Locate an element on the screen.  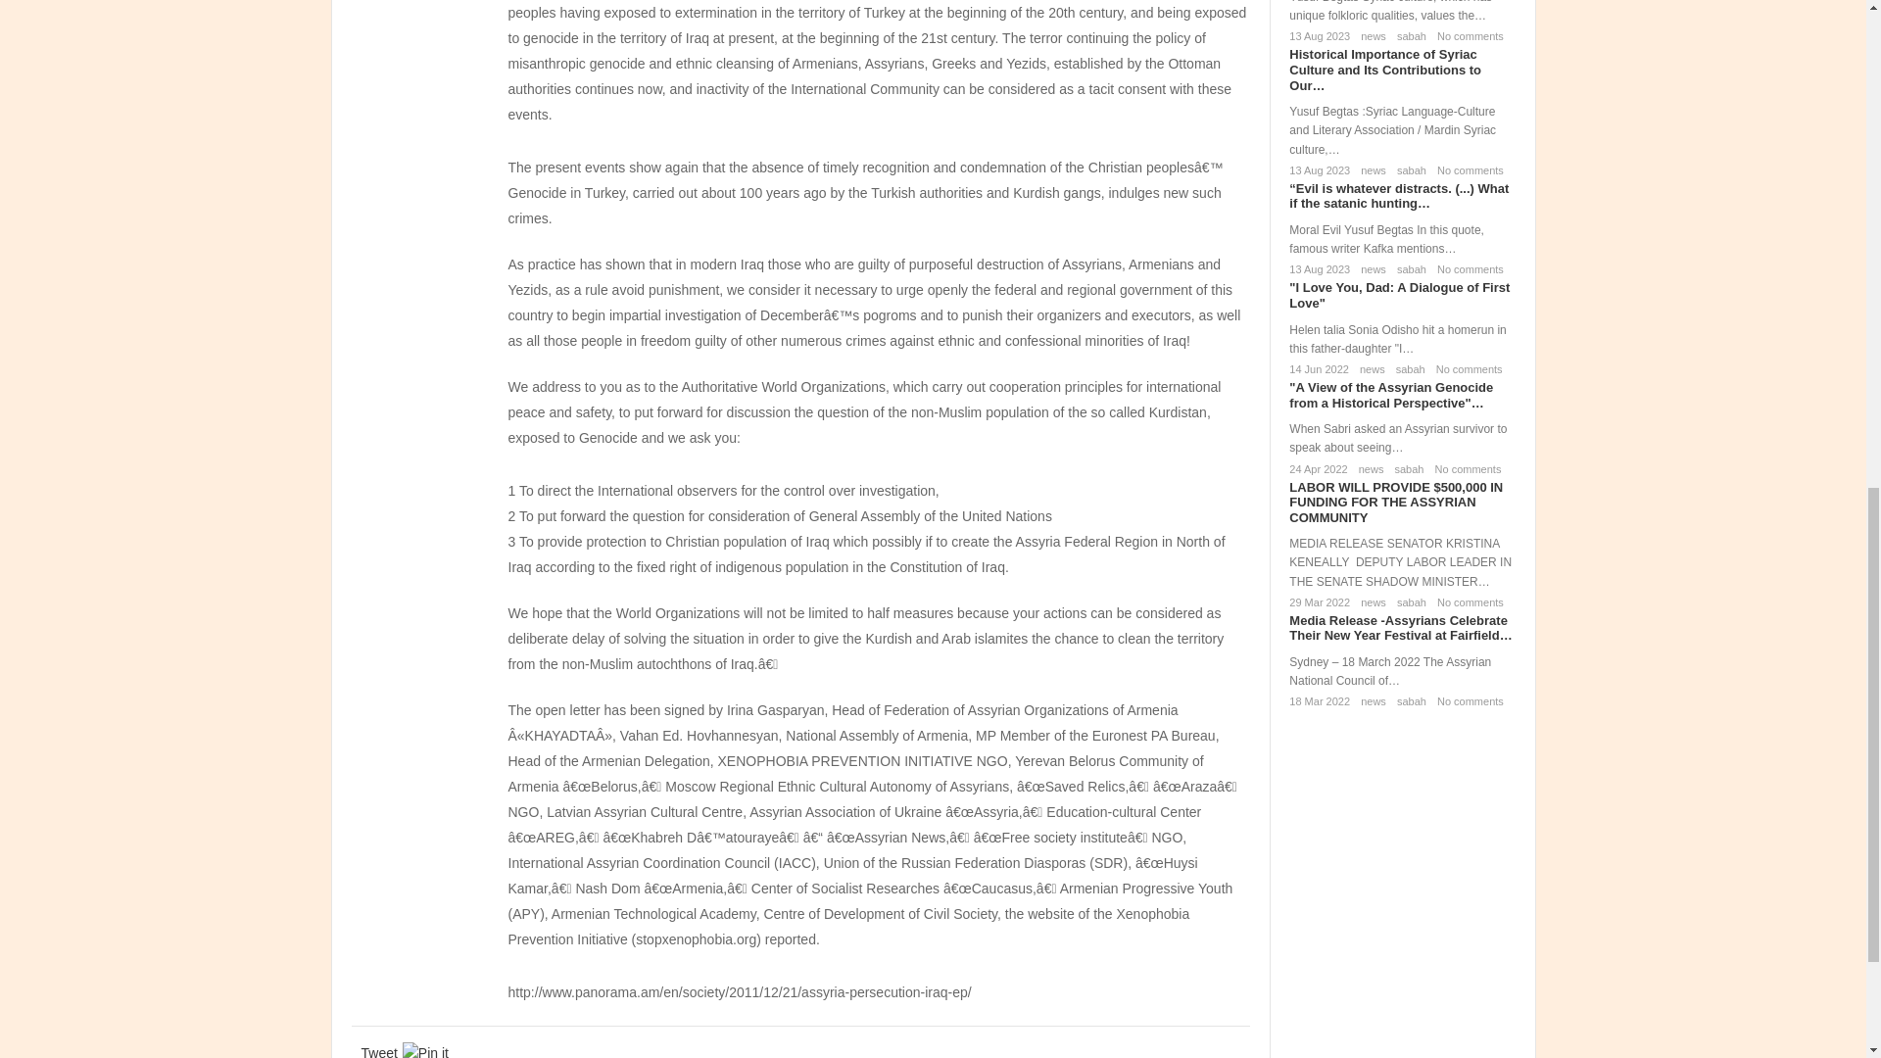
Tweet is located at coordinates (378, 1050).